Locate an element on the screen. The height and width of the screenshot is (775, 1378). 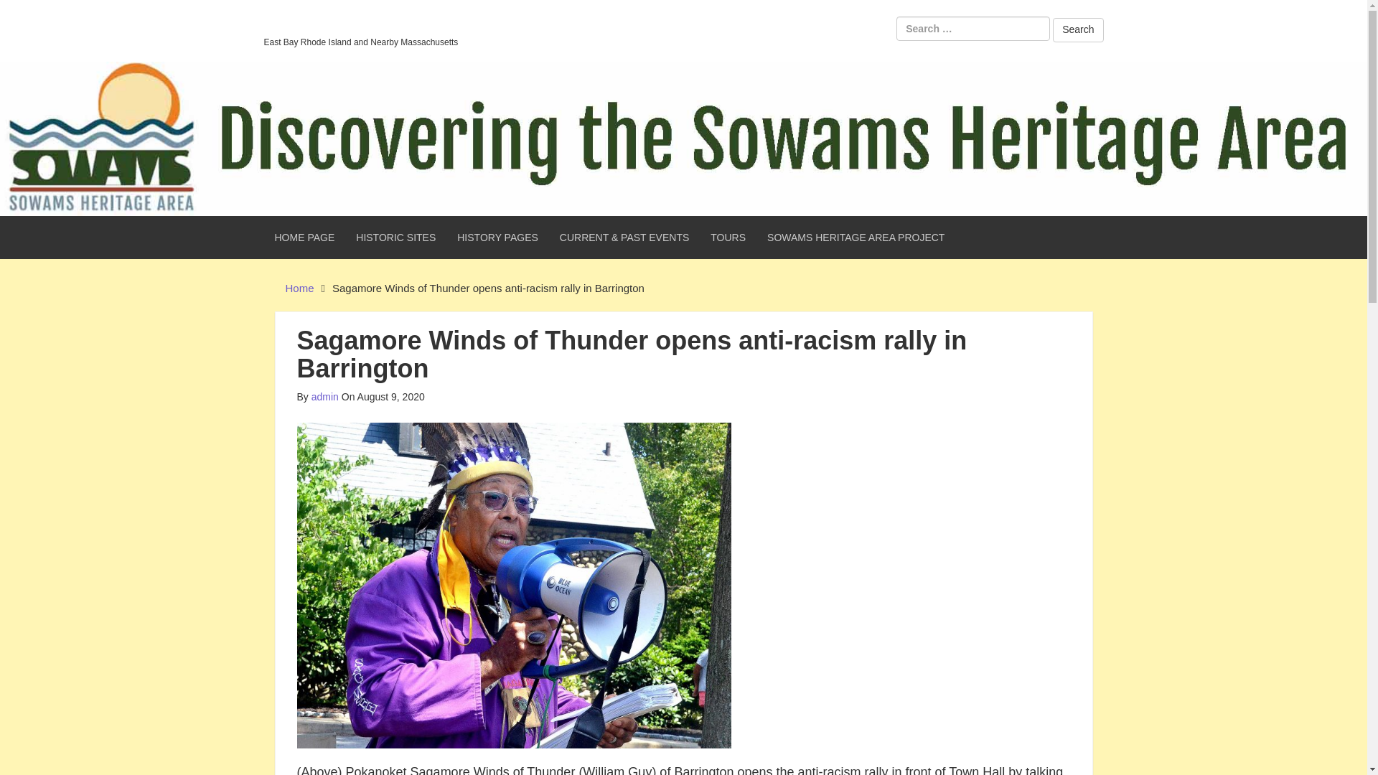
TOURS is located at coordinates (728, 237).